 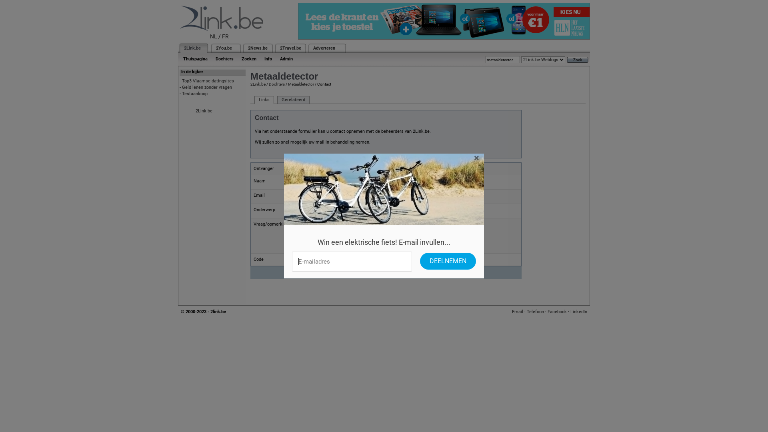 What do you see at coordinates (290, 48) in the screenshot?
I see `2Travel.be` at bounding box center [290, 48].